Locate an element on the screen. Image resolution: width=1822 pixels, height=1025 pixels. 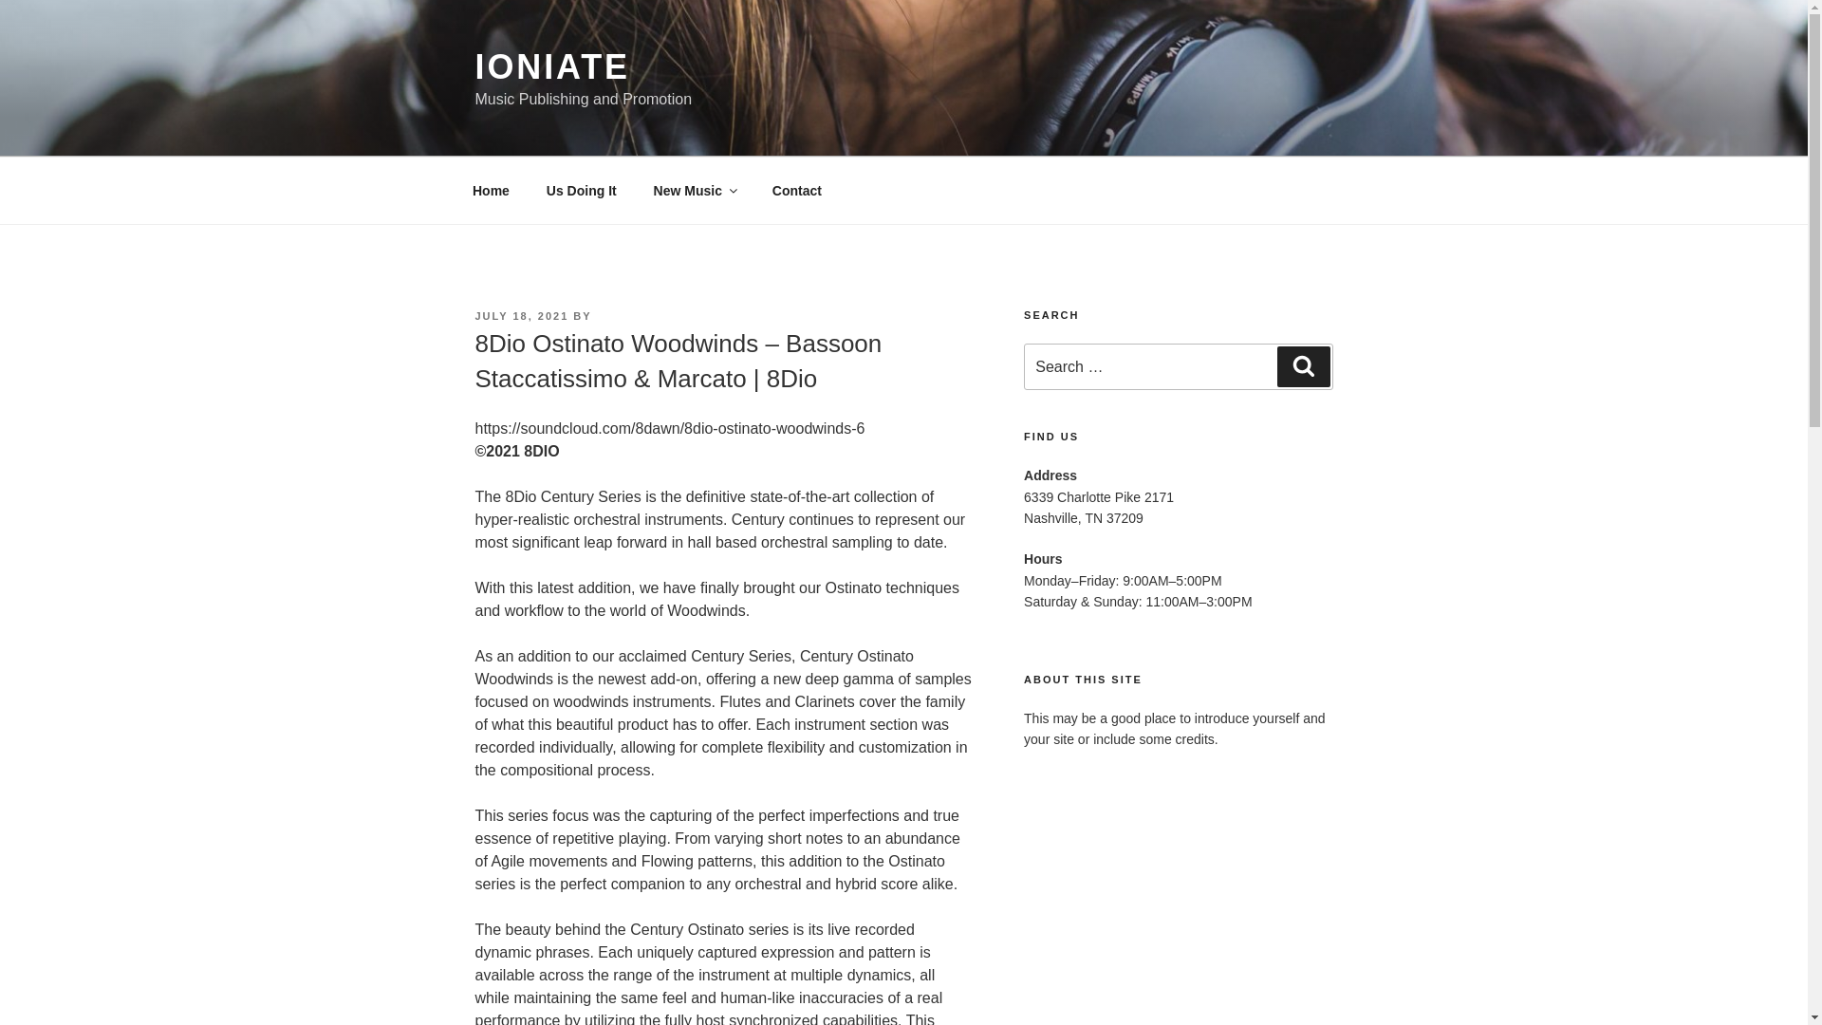
IONIATE is located at coordinates (552, 66).